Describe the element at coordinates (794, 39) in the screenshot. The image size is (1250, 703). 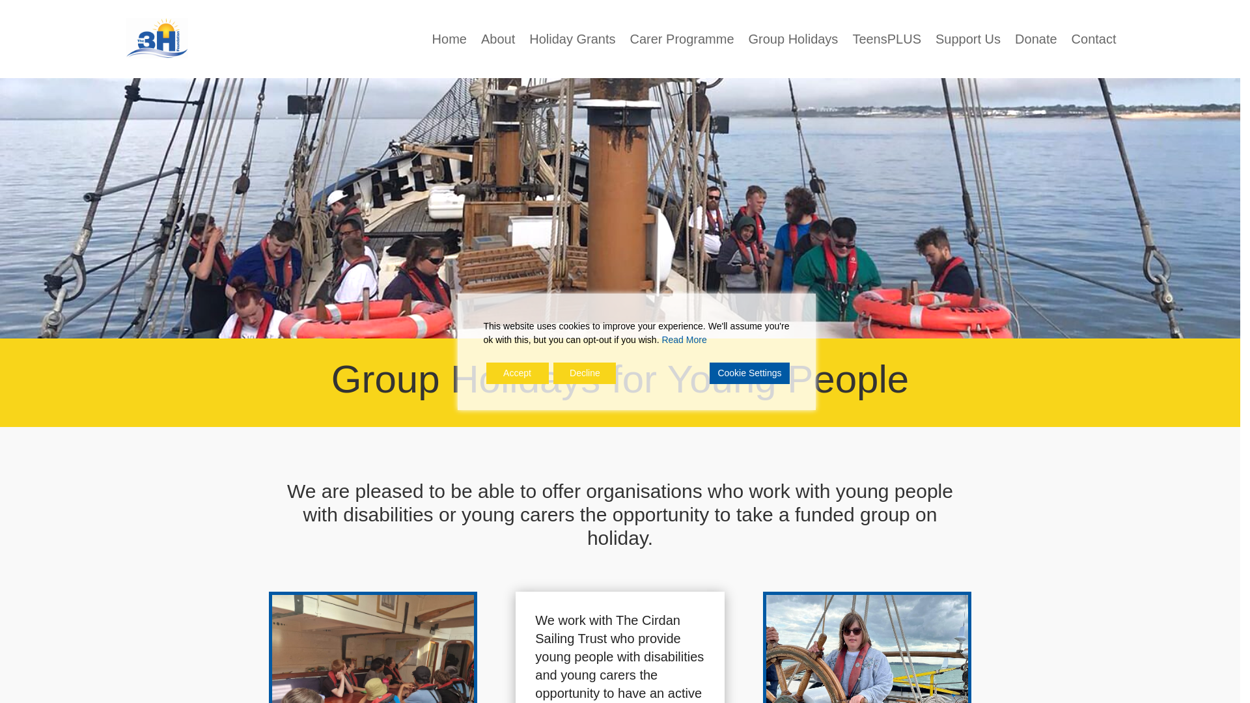
I see `Group Holidays` at that location.